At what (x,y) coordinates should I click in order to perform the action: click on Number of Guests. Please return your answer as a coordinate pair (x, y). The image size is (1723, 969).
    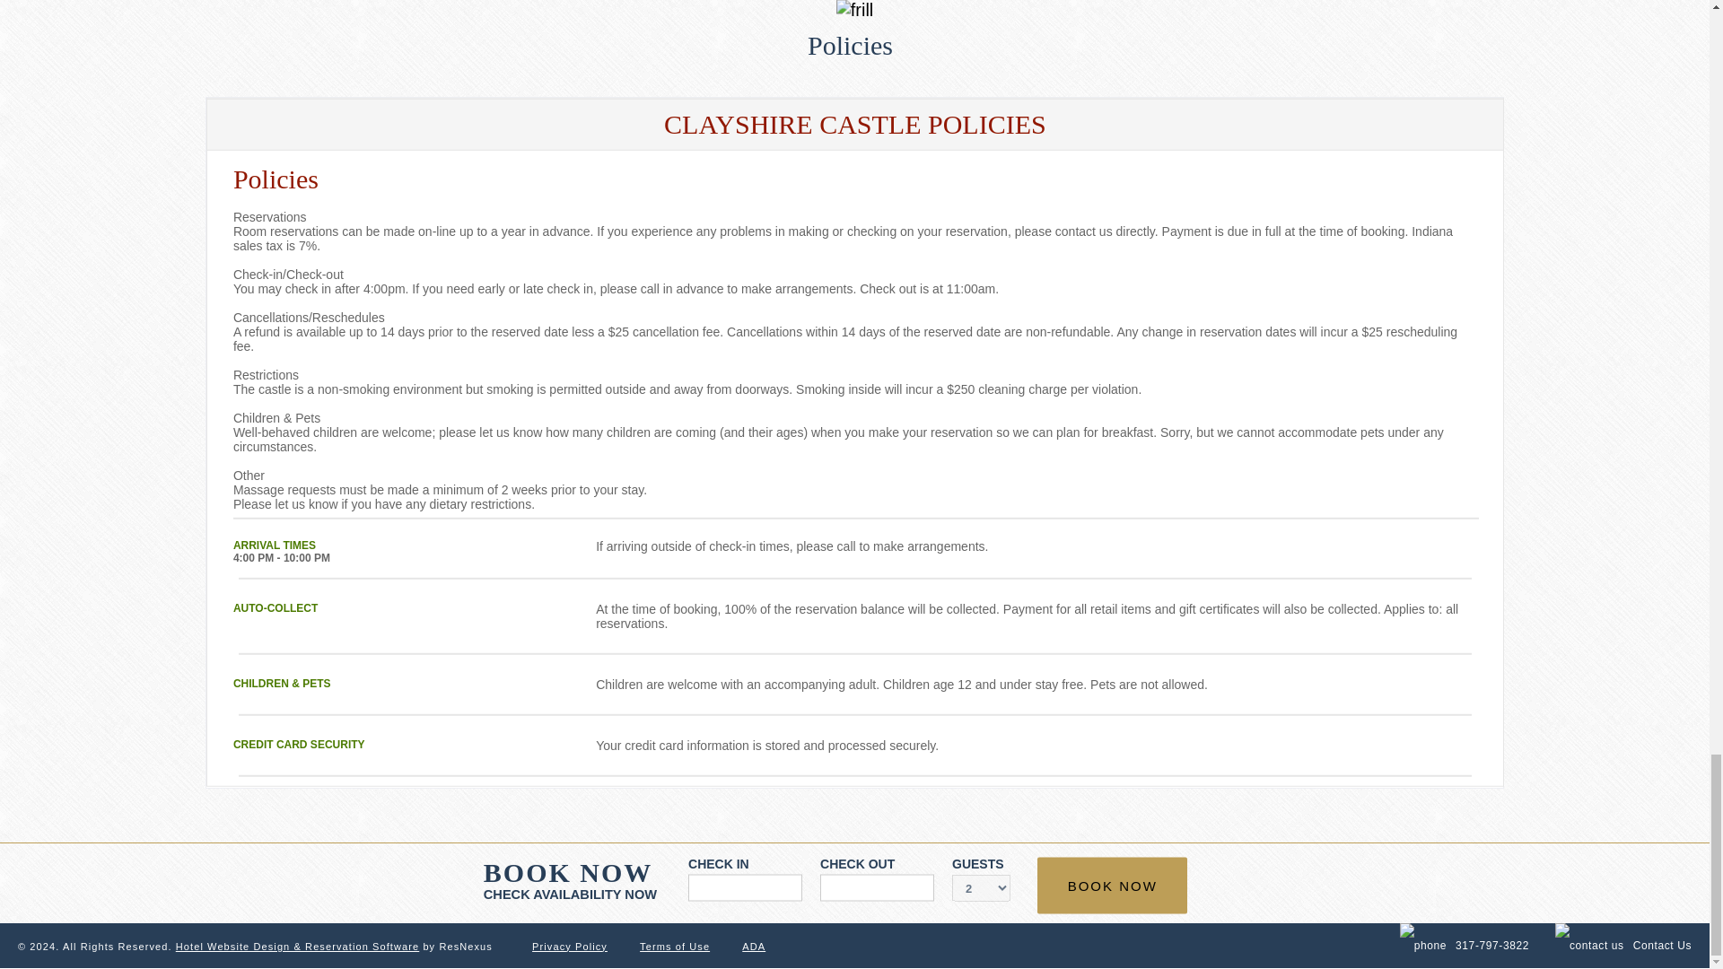
    Looking at the image, I should click on (981, 888).